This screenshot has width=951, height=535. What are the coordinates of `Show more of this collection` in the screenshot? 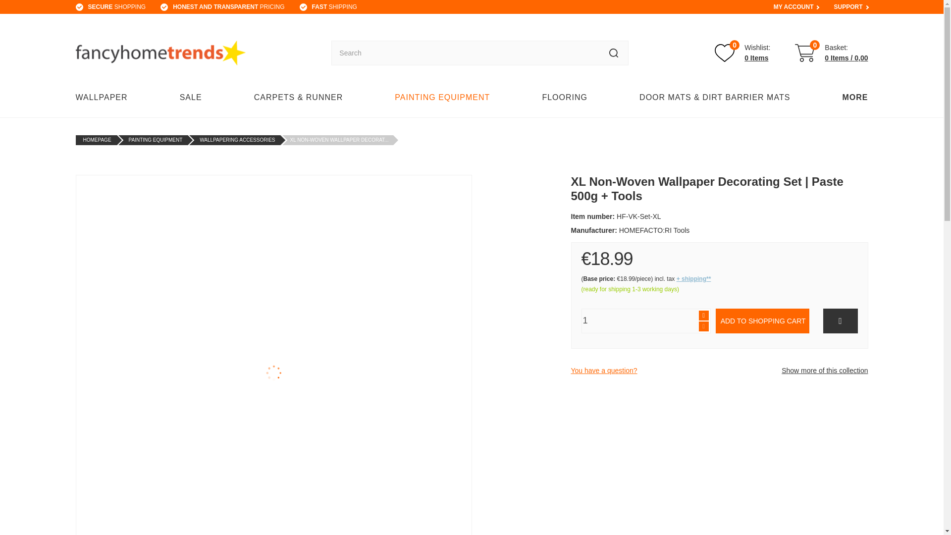 It's located at (604, 371).